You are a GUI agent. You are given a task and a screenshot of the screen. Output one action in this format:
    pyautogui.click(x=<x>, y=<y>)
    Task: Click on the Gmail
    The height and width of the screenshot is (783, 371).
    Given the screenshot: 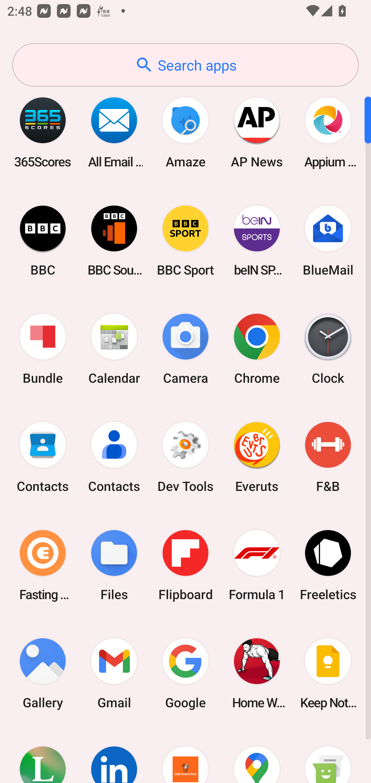 What is the action you would take?
    pyautogui.click(x=114, y=673)
    